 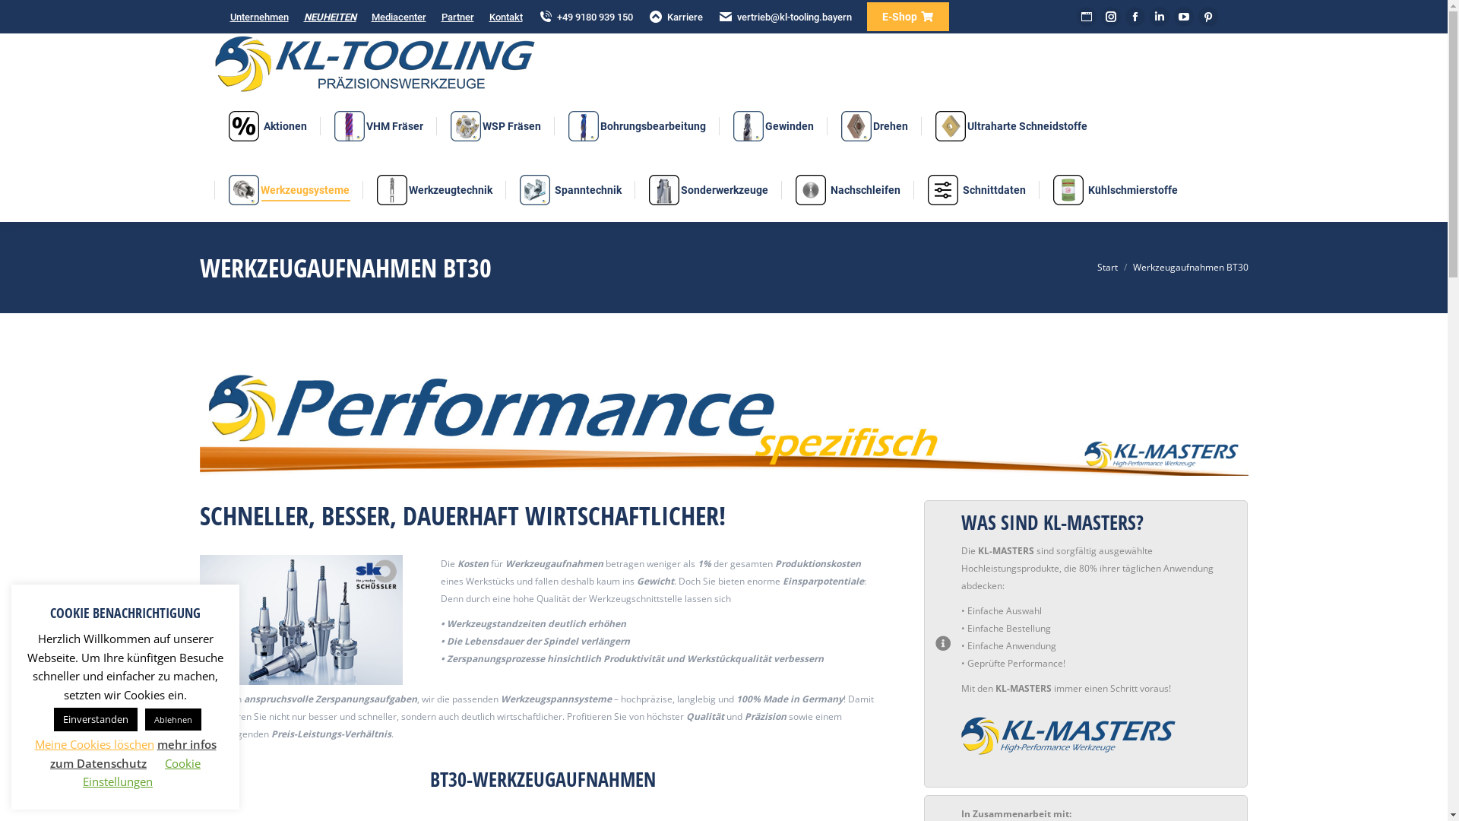 I want to click on Aktionen, so click(x=267, y=126).